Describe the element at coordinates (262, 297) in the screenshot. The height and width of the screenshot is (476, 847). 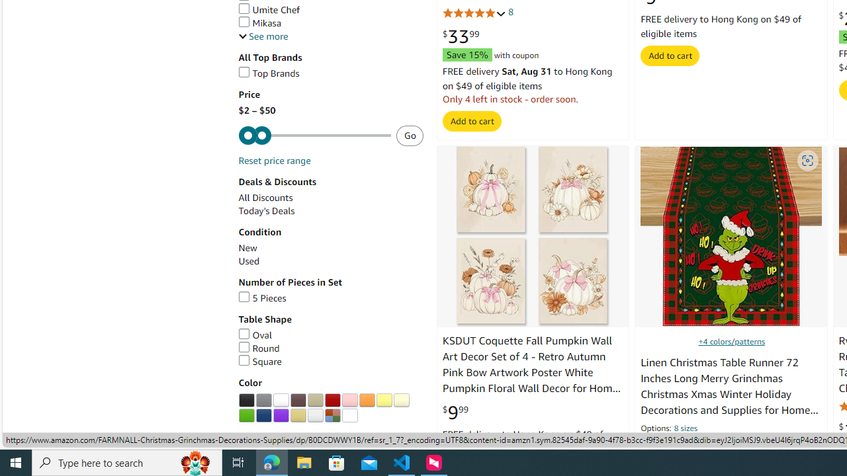
I see `5 Pieces` at that location.